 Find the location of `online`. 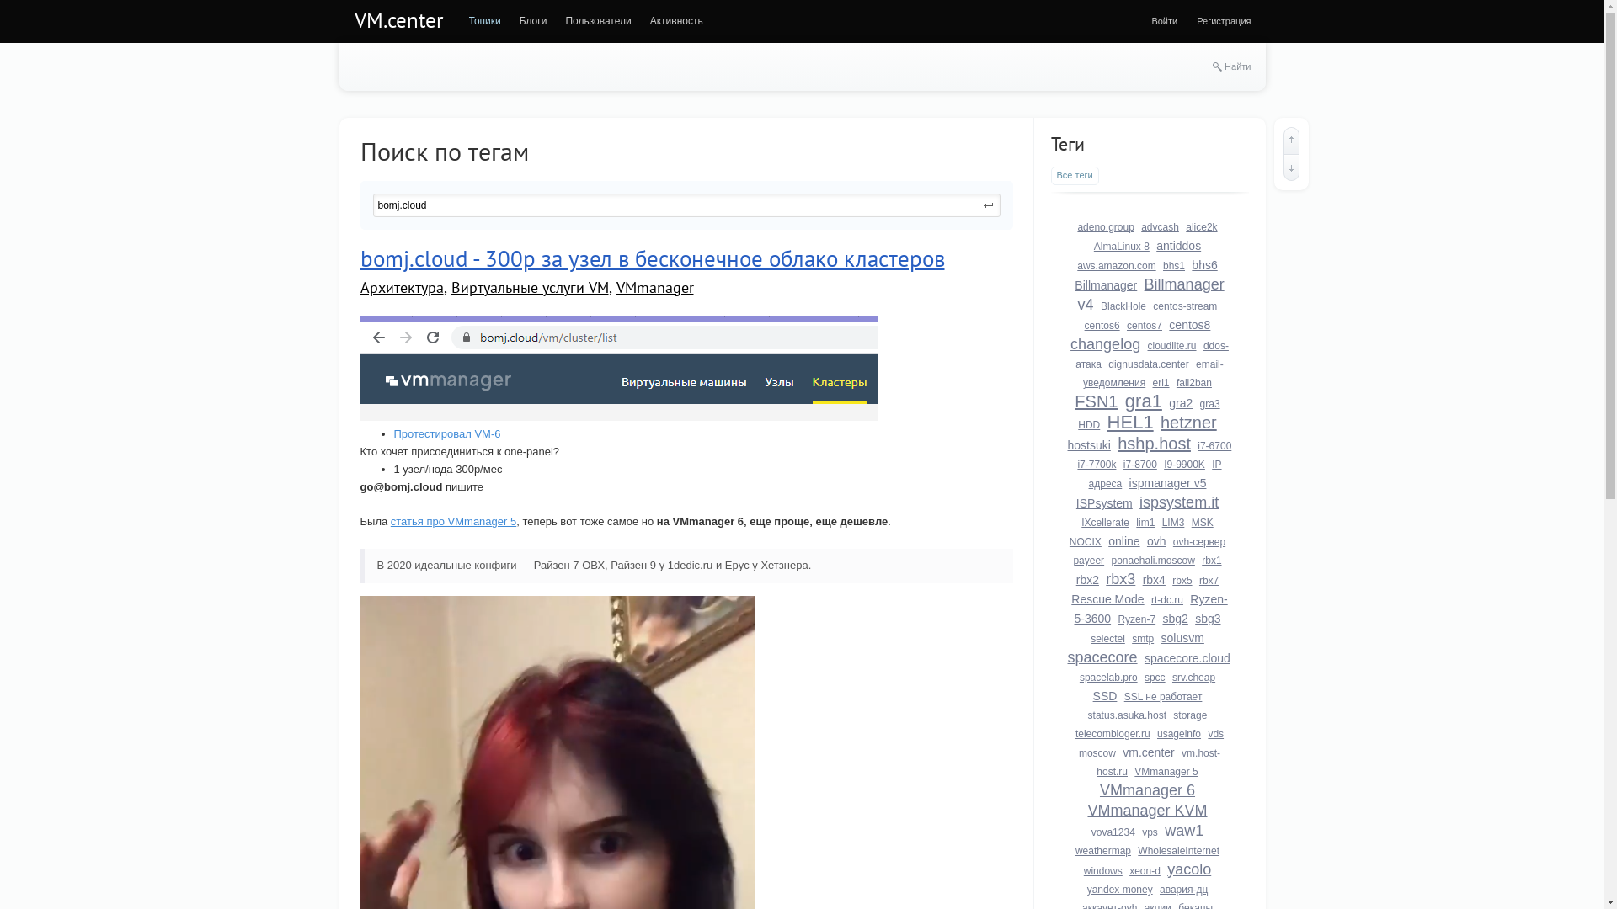

online is located at coordinates (1123, 540).